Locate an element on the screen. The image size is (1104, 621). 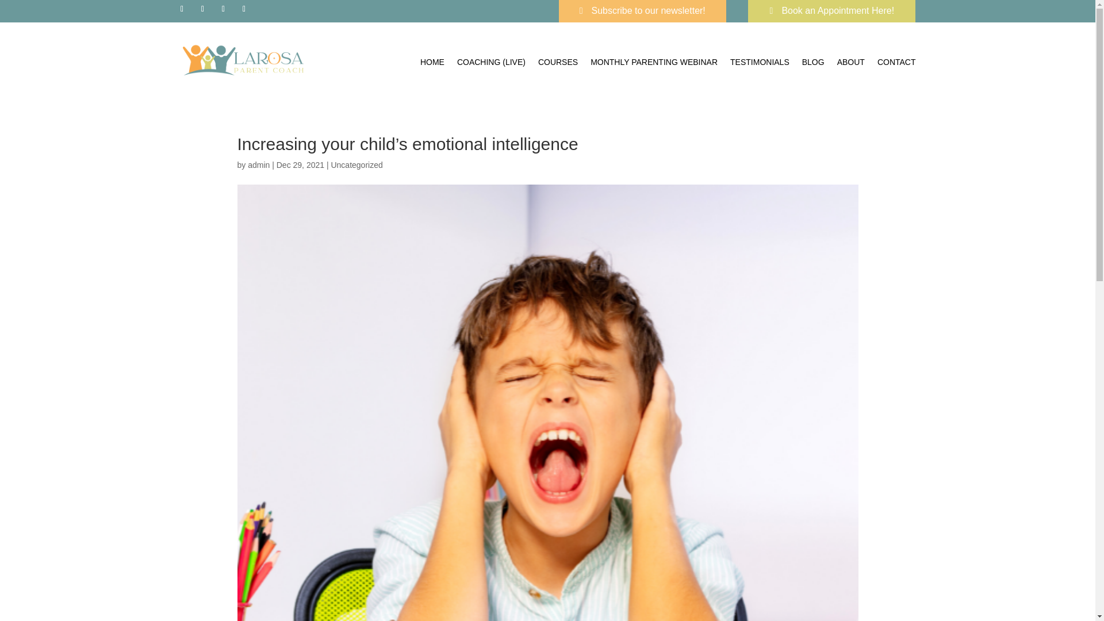
Posts by admin is located at coordinates (258, 164).